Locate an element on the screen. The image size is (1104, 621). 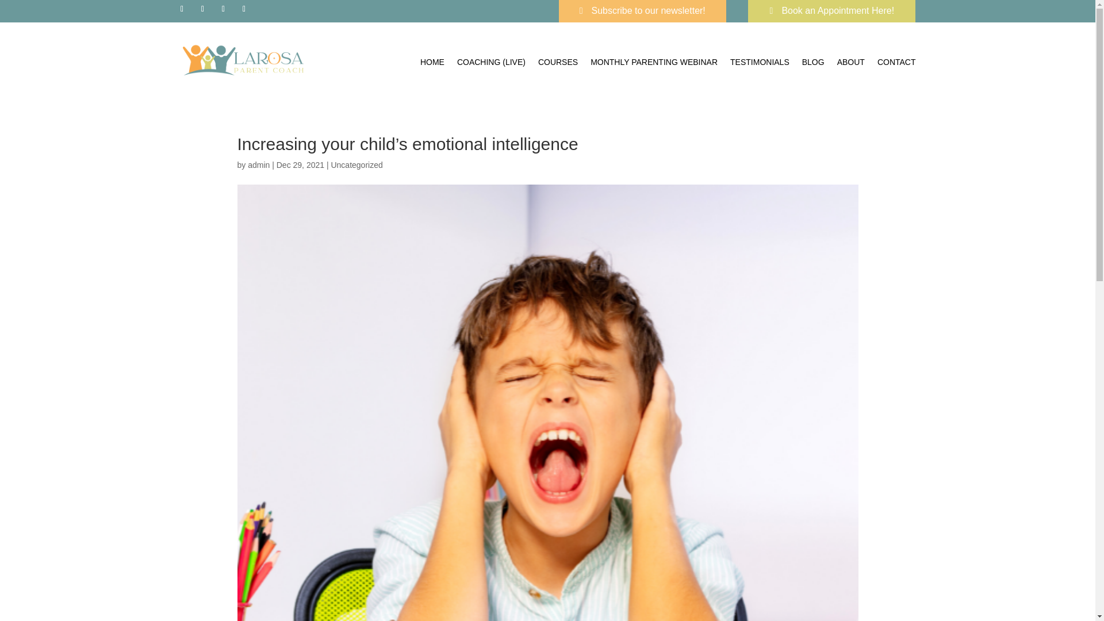
Posts by admin is located at coordinates (258, 164).